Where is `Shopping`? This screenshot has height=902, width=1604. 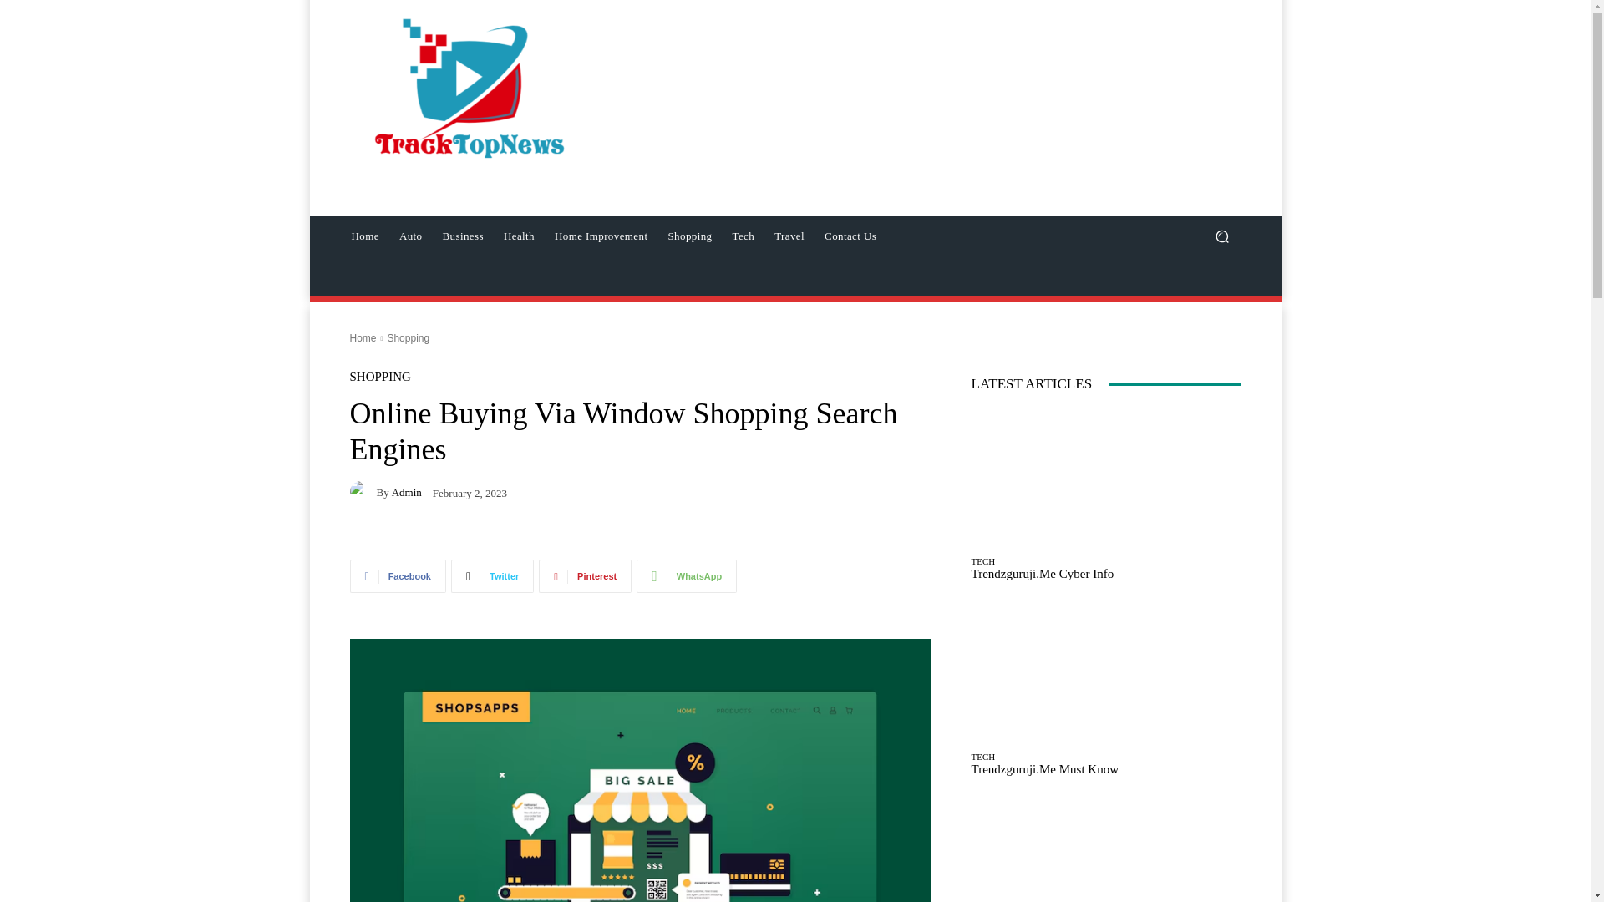
Shopping is located at coordinates (690, 236).